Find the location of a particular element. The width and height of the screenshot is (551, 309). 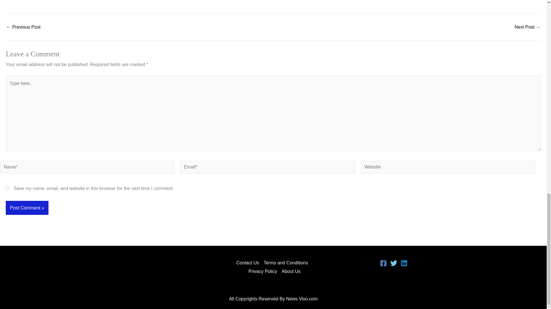

yes is located at coordinates (7, 188).